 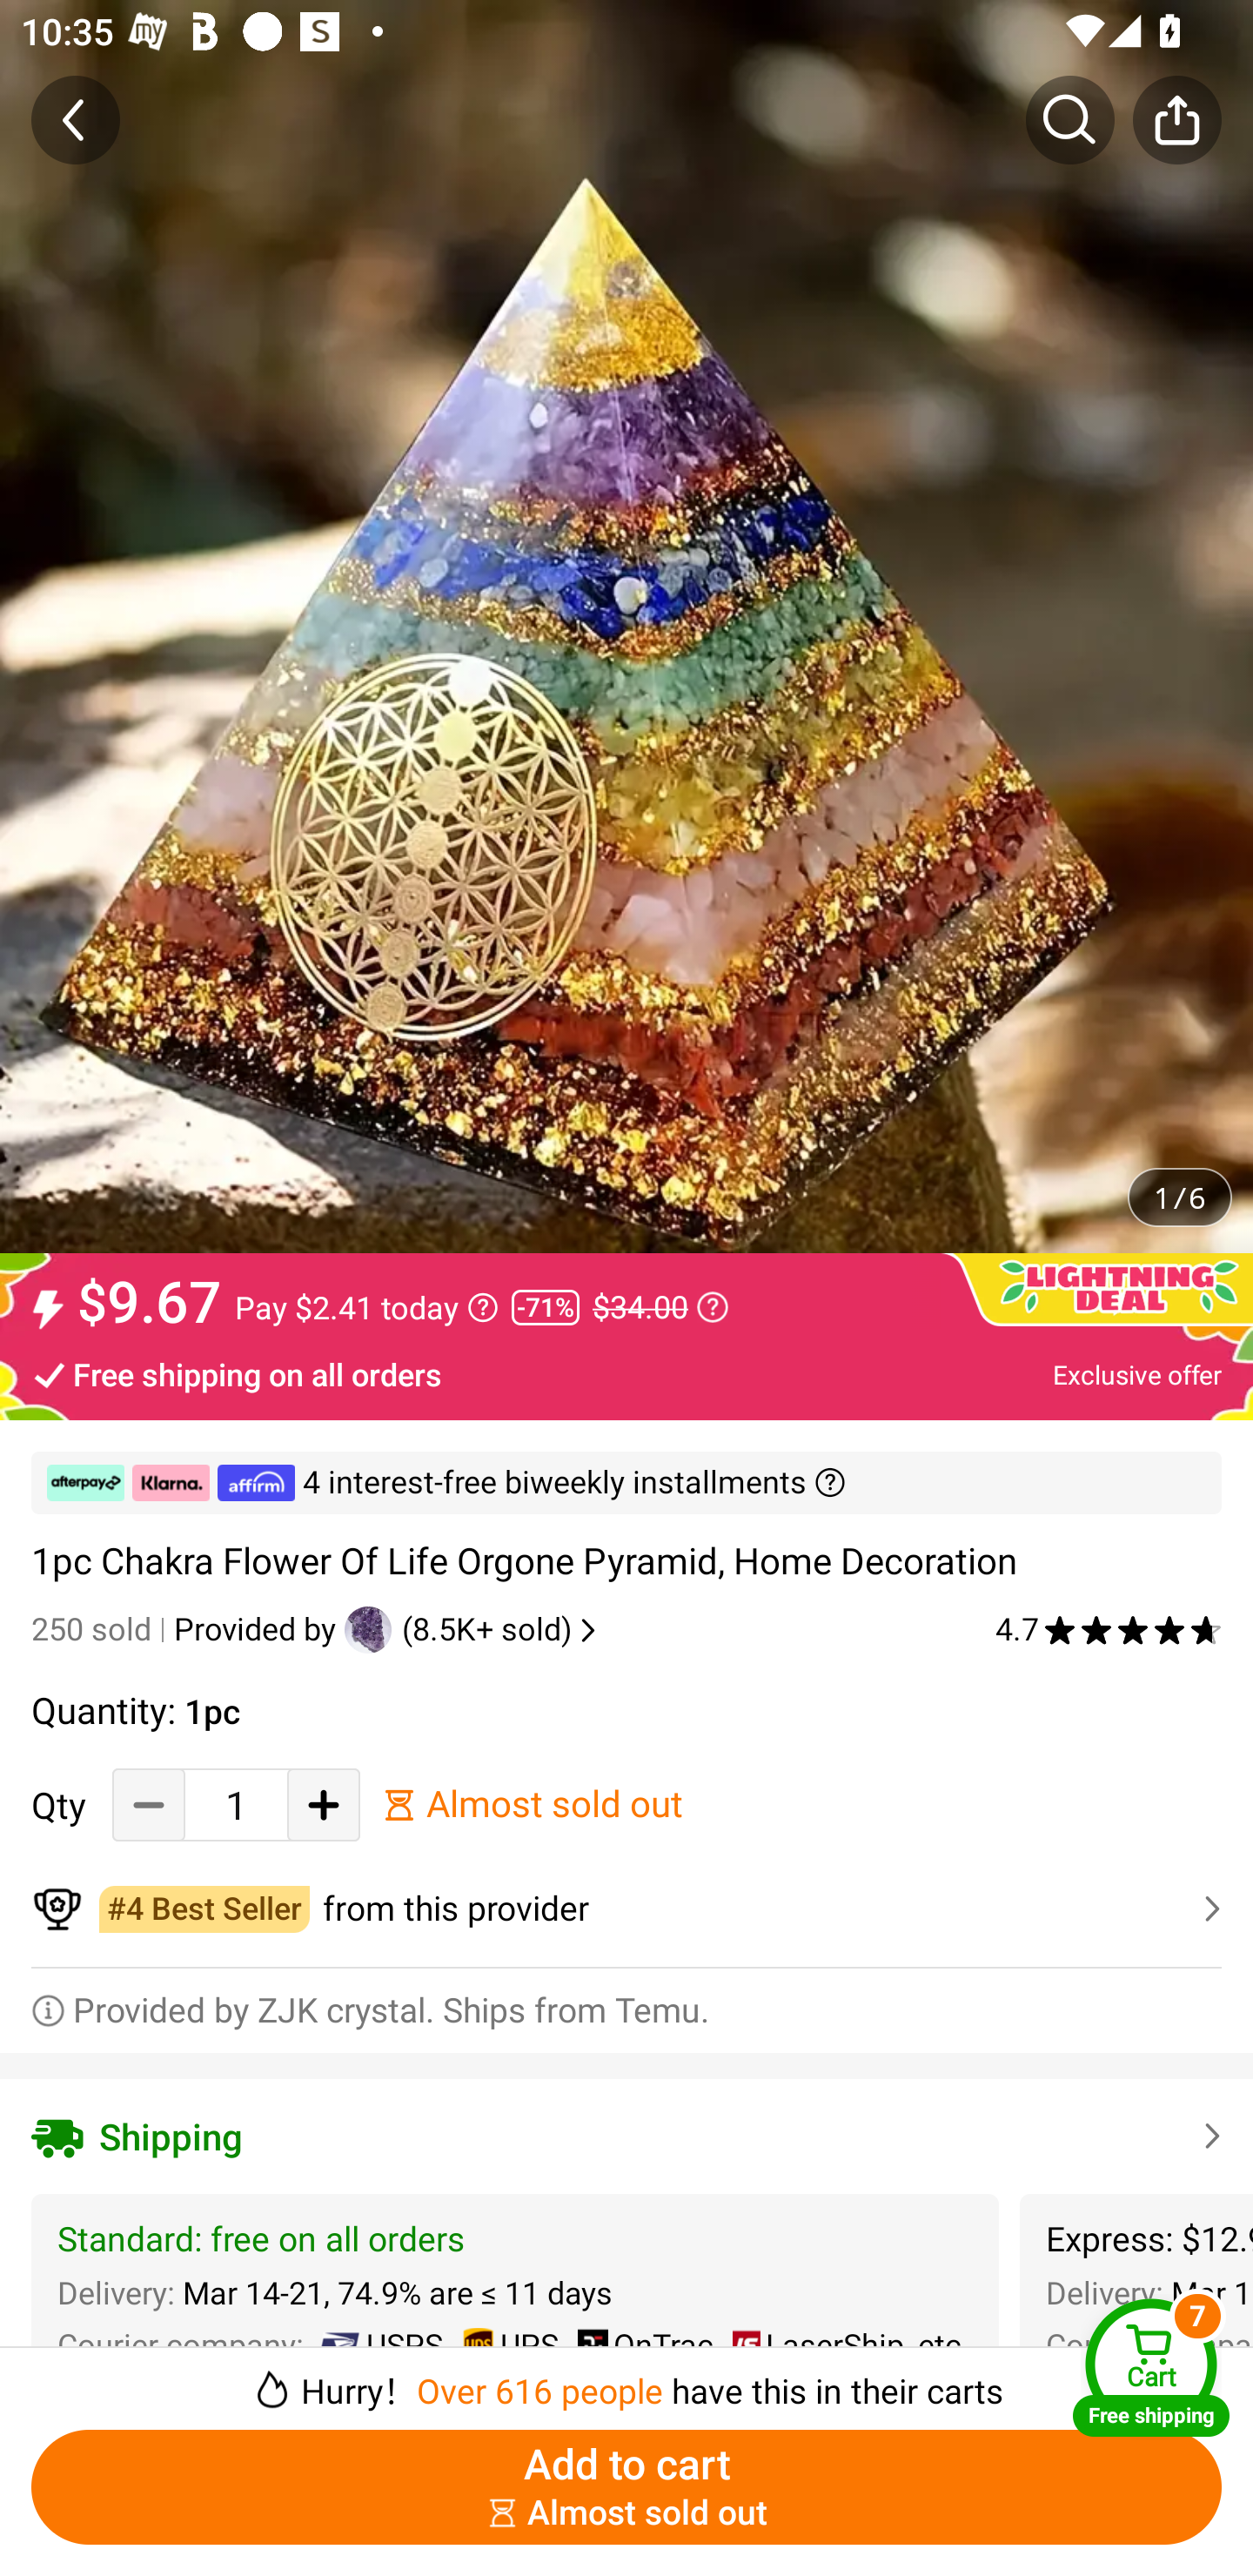 I want to click on Pay $2.41 today  , so click(x=367, y=1307).